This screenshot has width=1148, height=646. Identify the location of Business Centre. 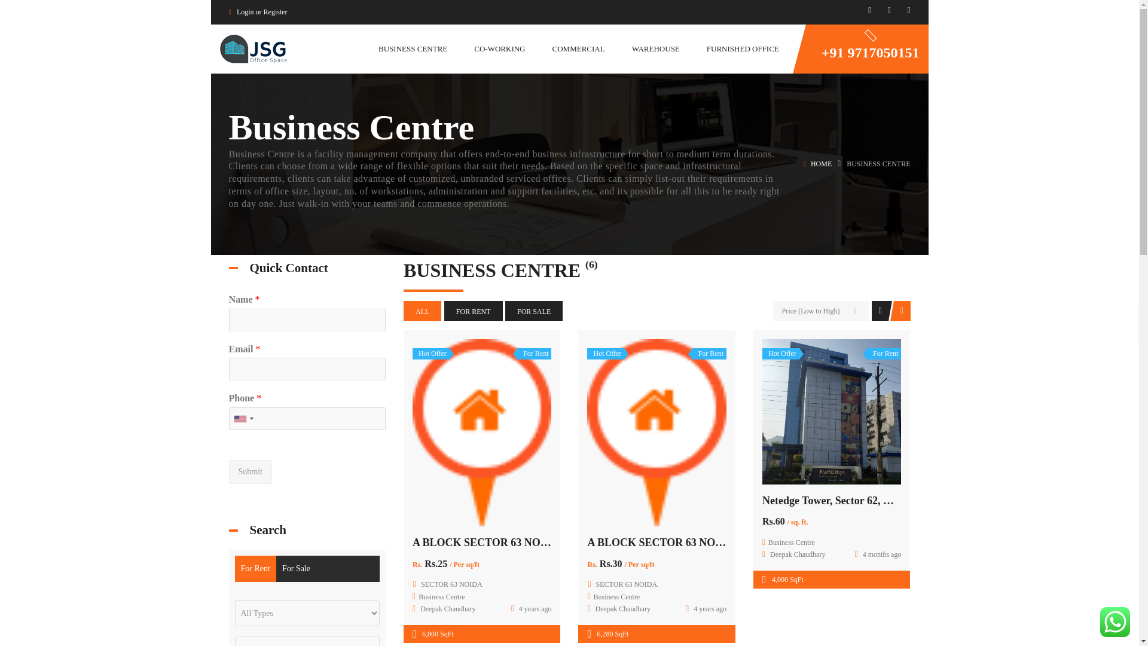
(441, 597).